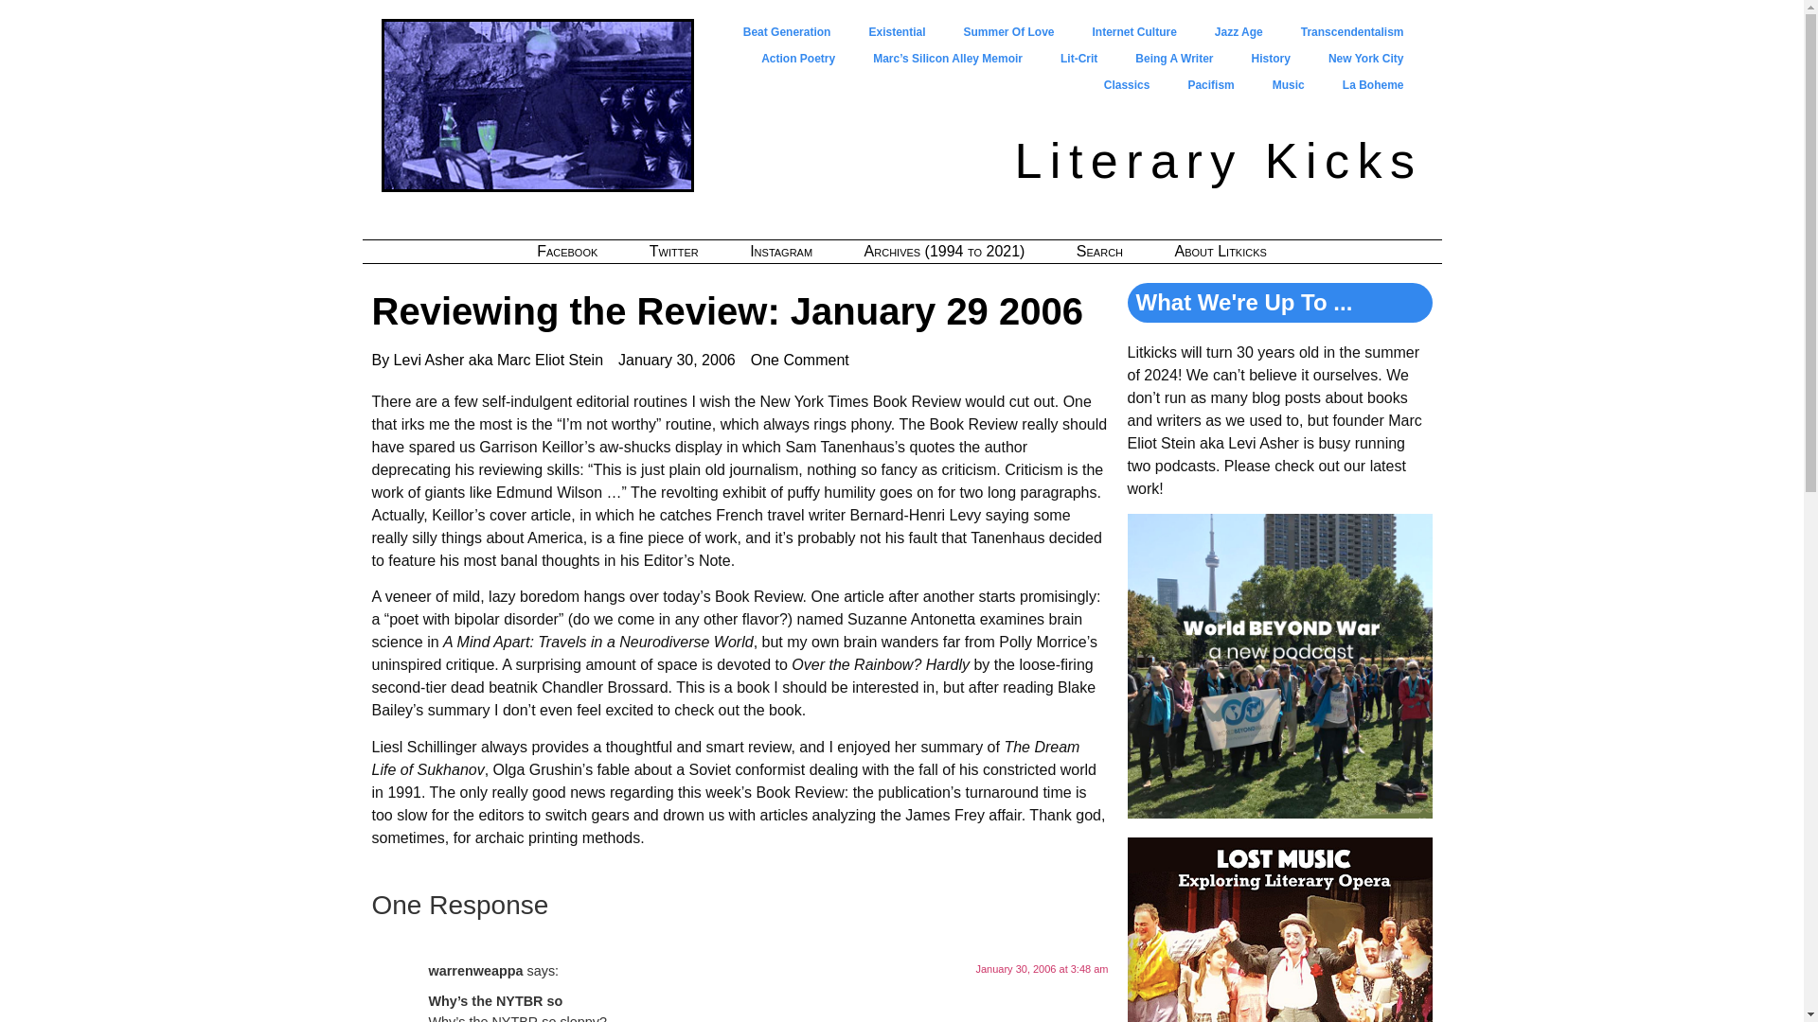  I want to click on Literary Kicks, so click(1218, 161).